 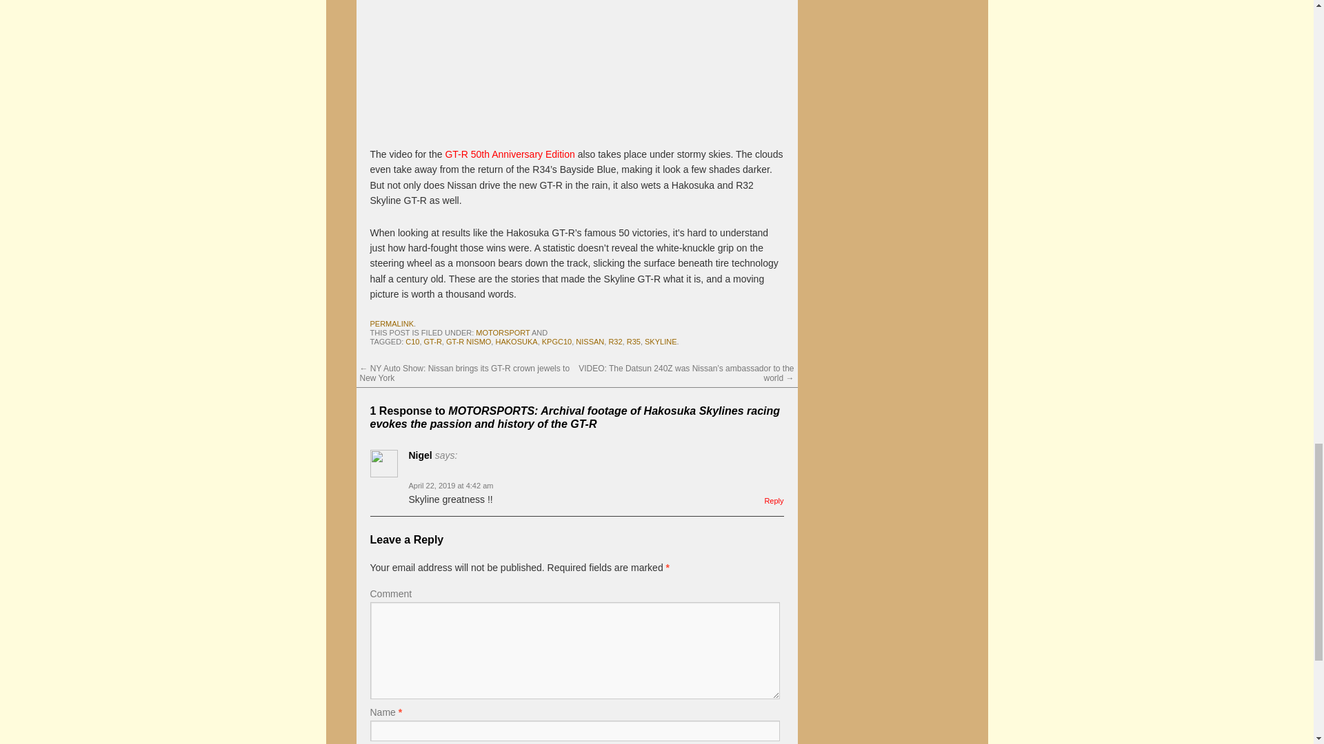 I want to click on Reply, so click(x=774, y=501).